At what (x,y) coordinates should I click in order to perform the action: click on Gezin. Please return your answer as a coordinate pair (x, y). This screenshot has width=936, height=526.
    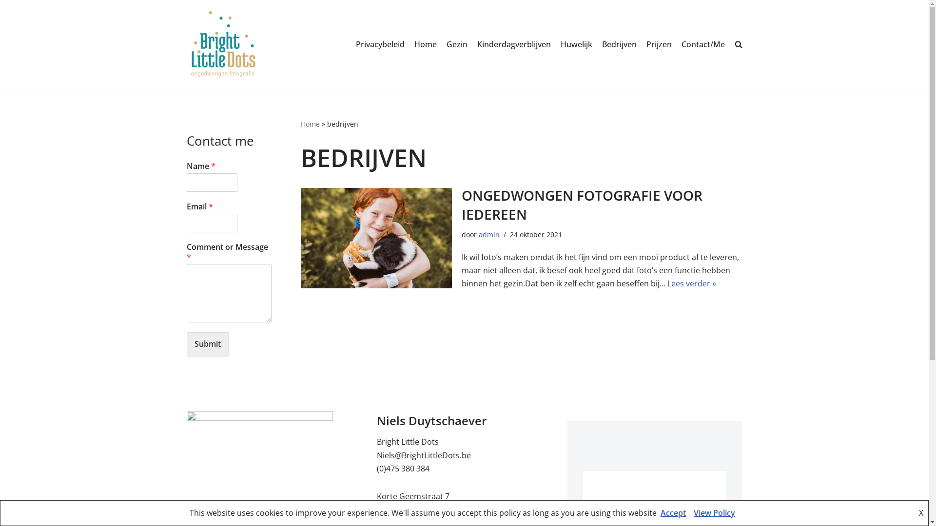
    Looking at the image, I should click on (457, 45).